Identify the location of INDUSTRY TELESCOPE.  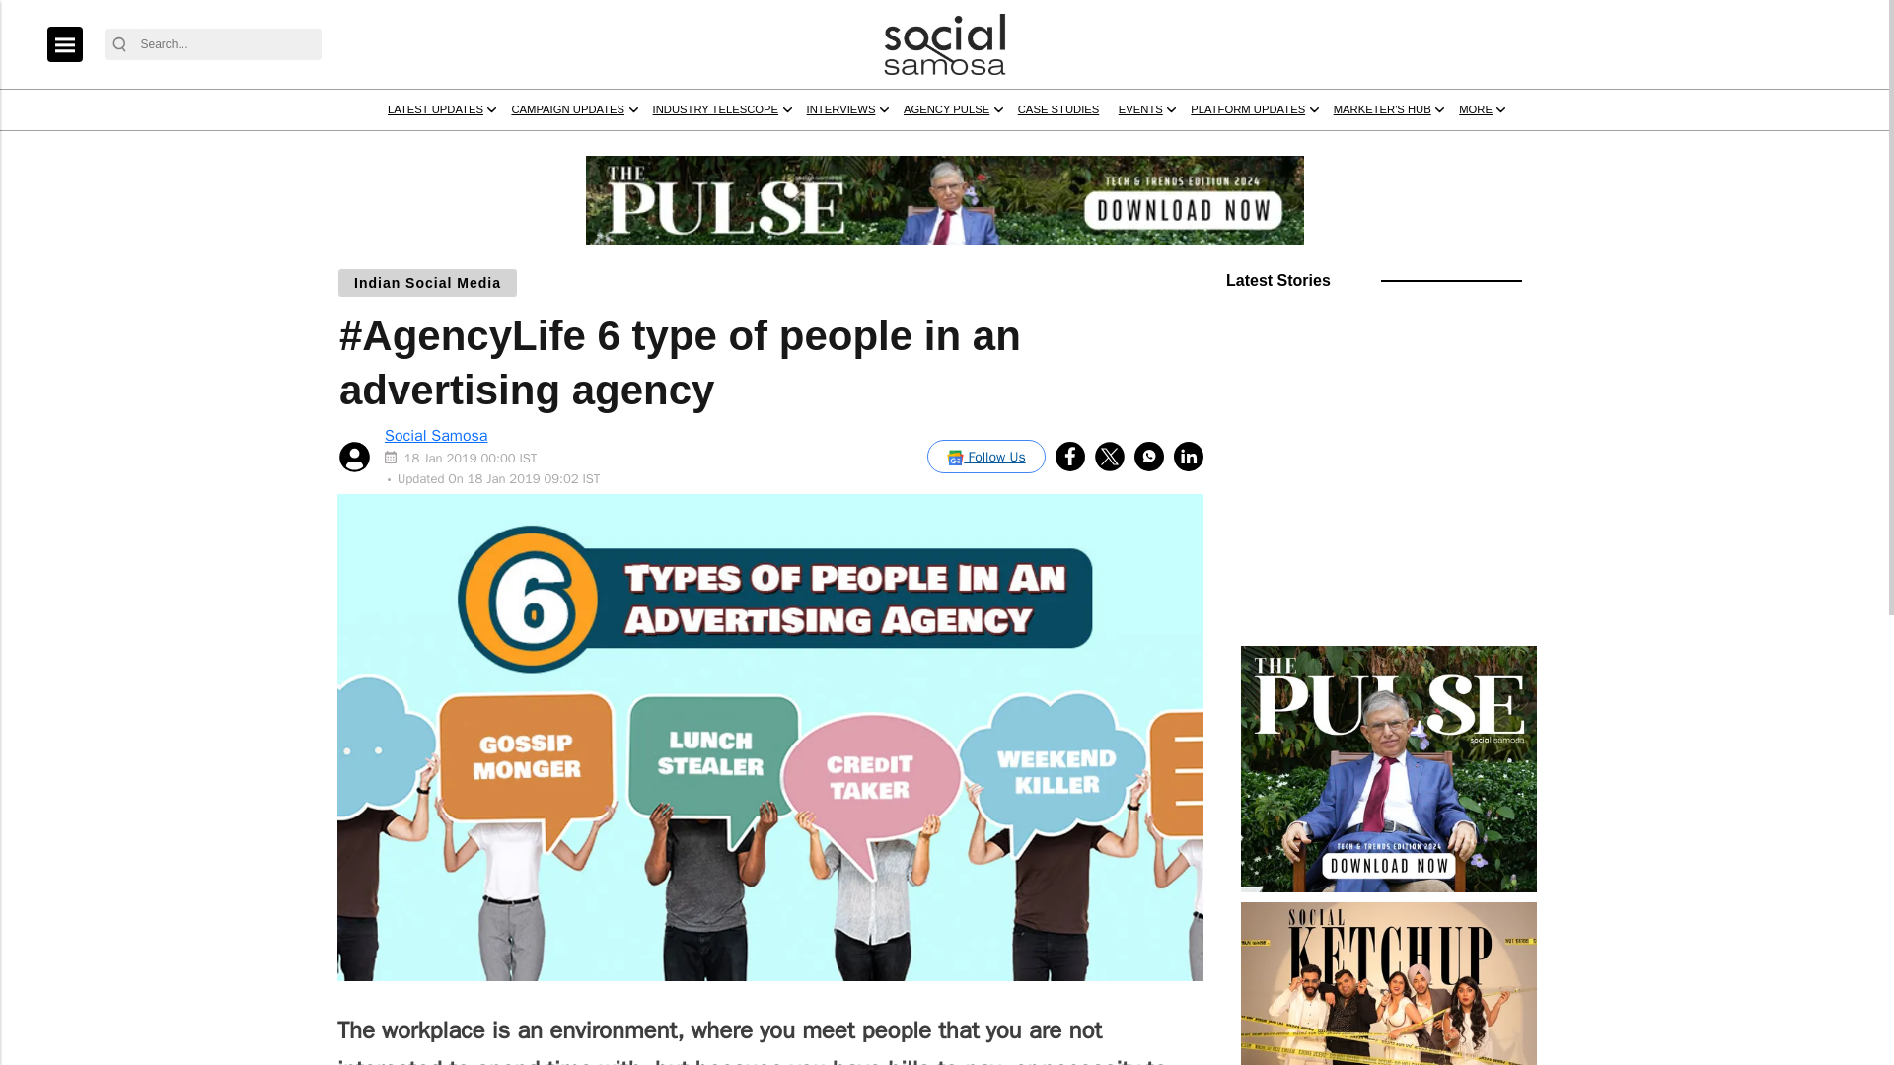
(953, 147).